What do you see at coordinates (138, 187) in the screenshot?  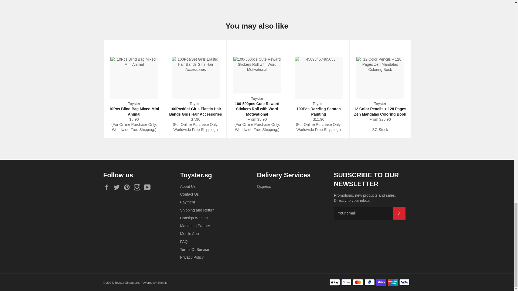 I see `Toyster Singapore on Instagram` at bounding box center [138, 187].